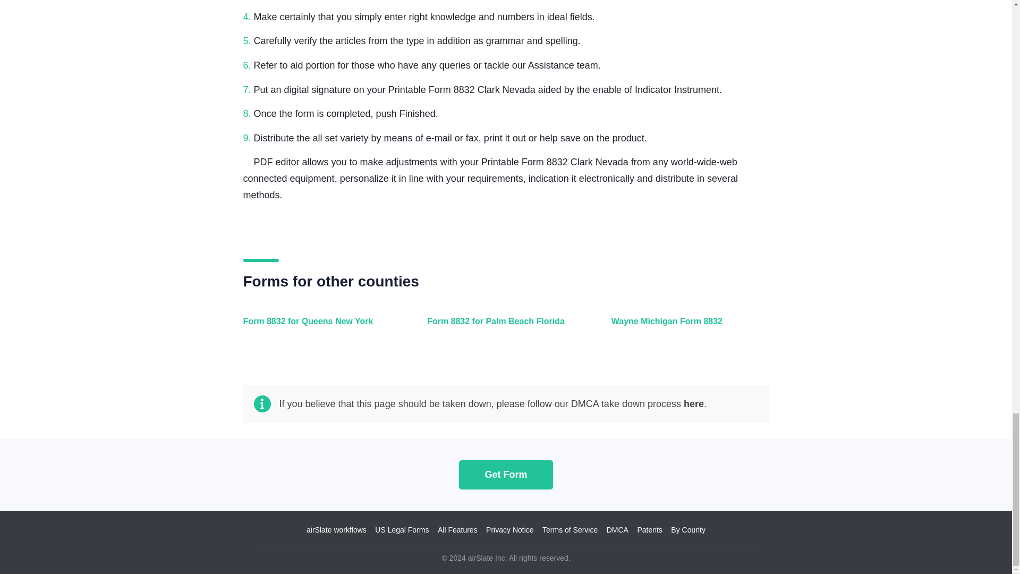  Describe the element at coordinates (336, 530) in the screenshot. I see `airSlate workflows` at that location.